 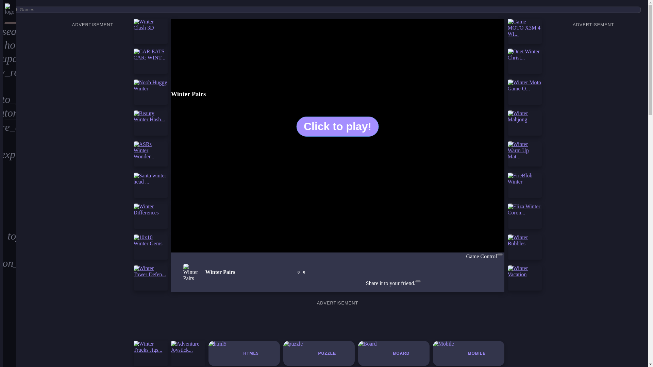 What do you see at coordinates (10, 366) in the screenshot?
I see `puzzle` at bounding box center [10, 366].